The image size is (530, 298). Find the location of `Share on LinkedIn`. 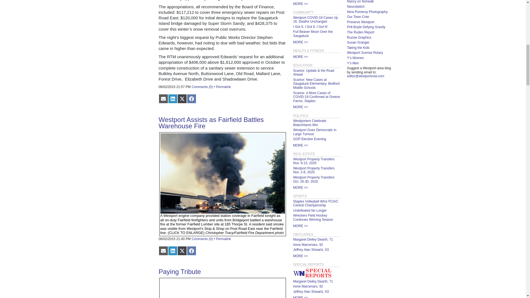

Share on LinkedIn is located at coordinates (172, 99).